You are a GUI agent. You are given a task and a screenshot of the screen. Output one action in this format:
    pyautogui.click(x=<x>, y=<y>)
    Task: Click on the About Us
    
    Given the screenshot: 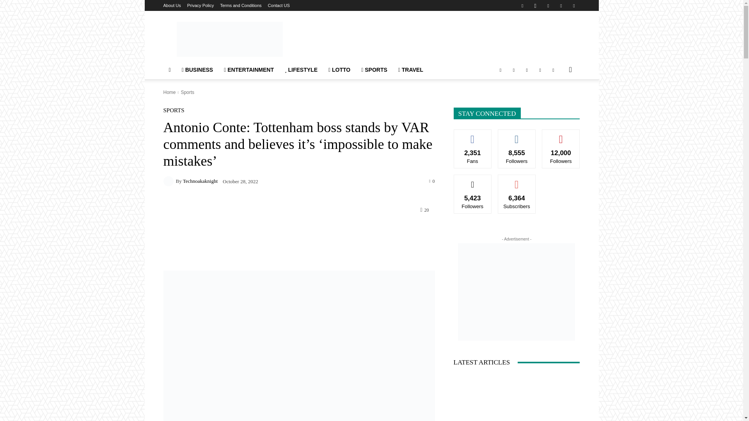 What is the action you would take?
    pyautogui.click(x=172, y=5)
    